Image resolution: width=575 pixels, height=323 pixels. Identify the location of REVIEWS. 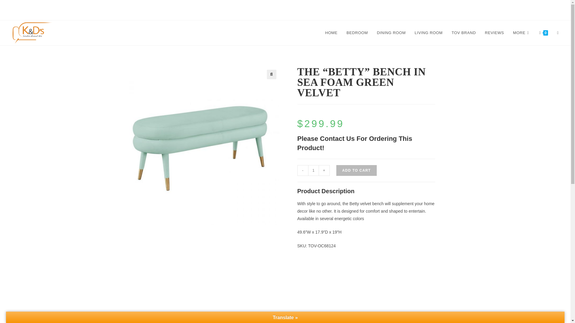
(494, 33).